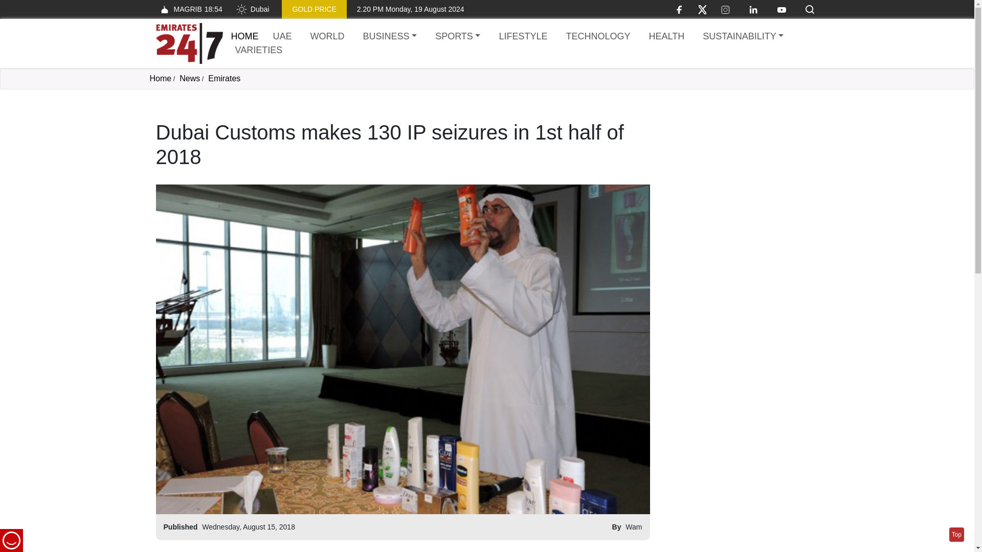  What do you see at coordinates (523, 37) in the screenshot?
I see `LIFESTYLE` at bounding box center [523, 37].